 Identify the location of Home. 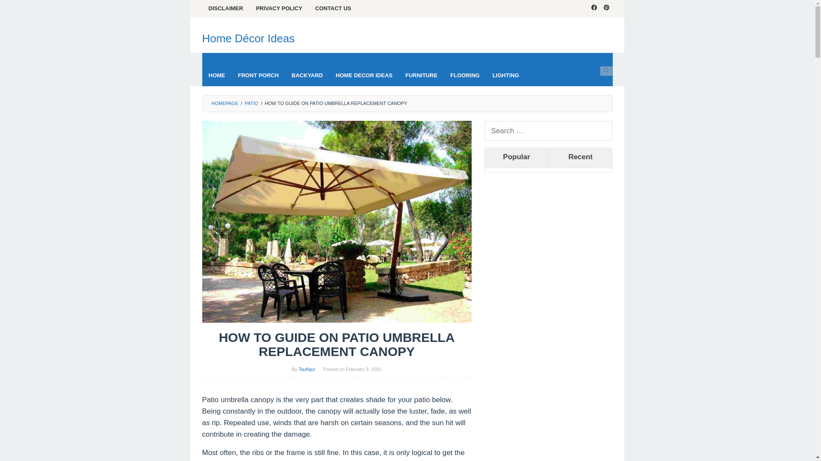
(216, 75).